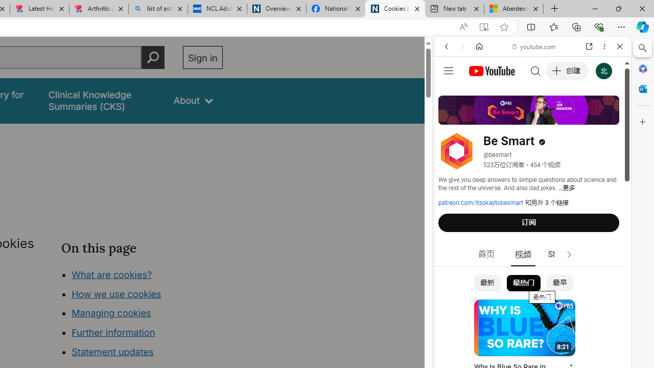  What do you see at coordinates (534, 46) in the screenshot?
I see `youtube.com` at bounding box center [534, 46].